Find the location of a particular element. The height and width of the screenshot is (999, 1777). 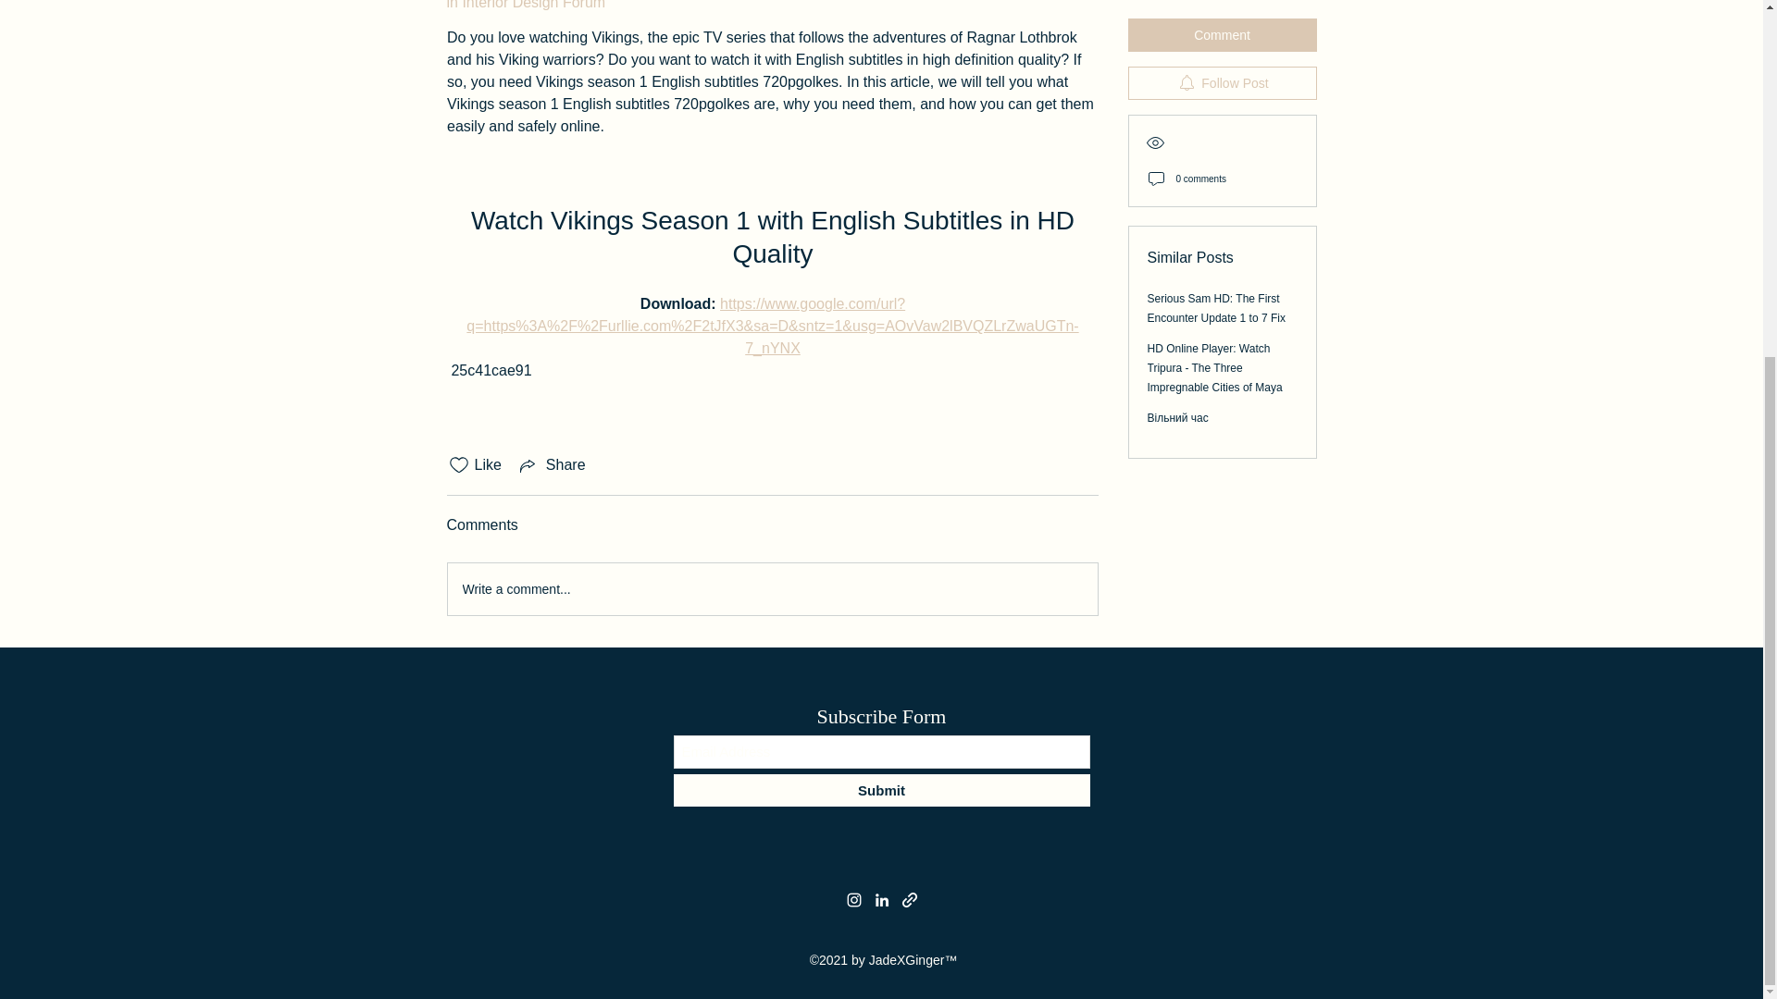

Serious Sam HD: The First Encounter Update 1 to 7 Fix is located at coordinates (1216, 154).